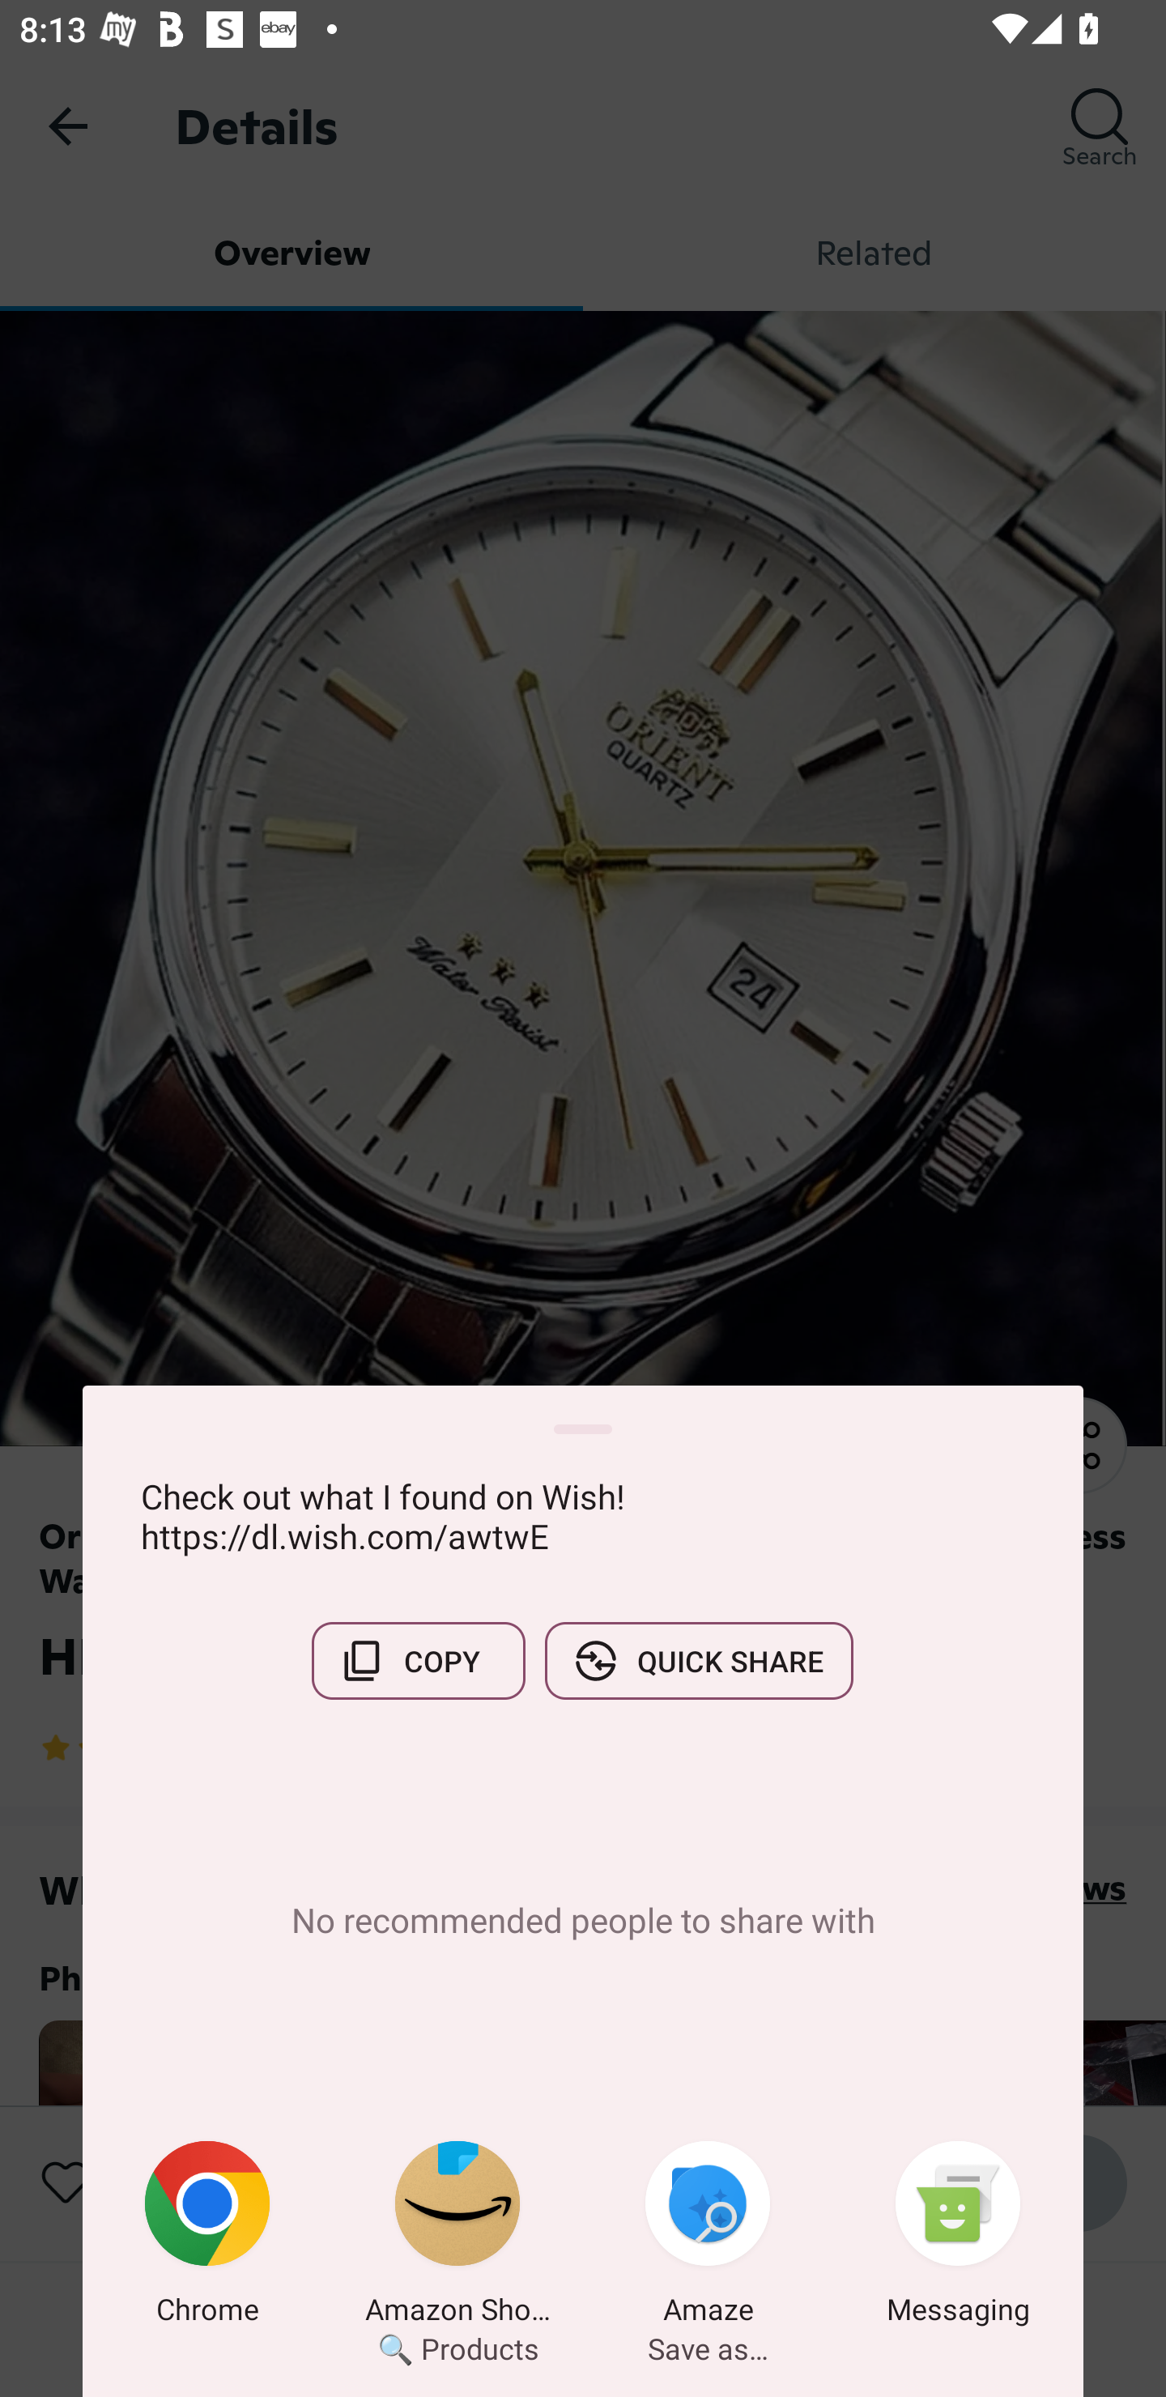 Image resolution: width=1166 pixels, height=2397 pixels. I want to click on Chrome, so click(207, 2237).